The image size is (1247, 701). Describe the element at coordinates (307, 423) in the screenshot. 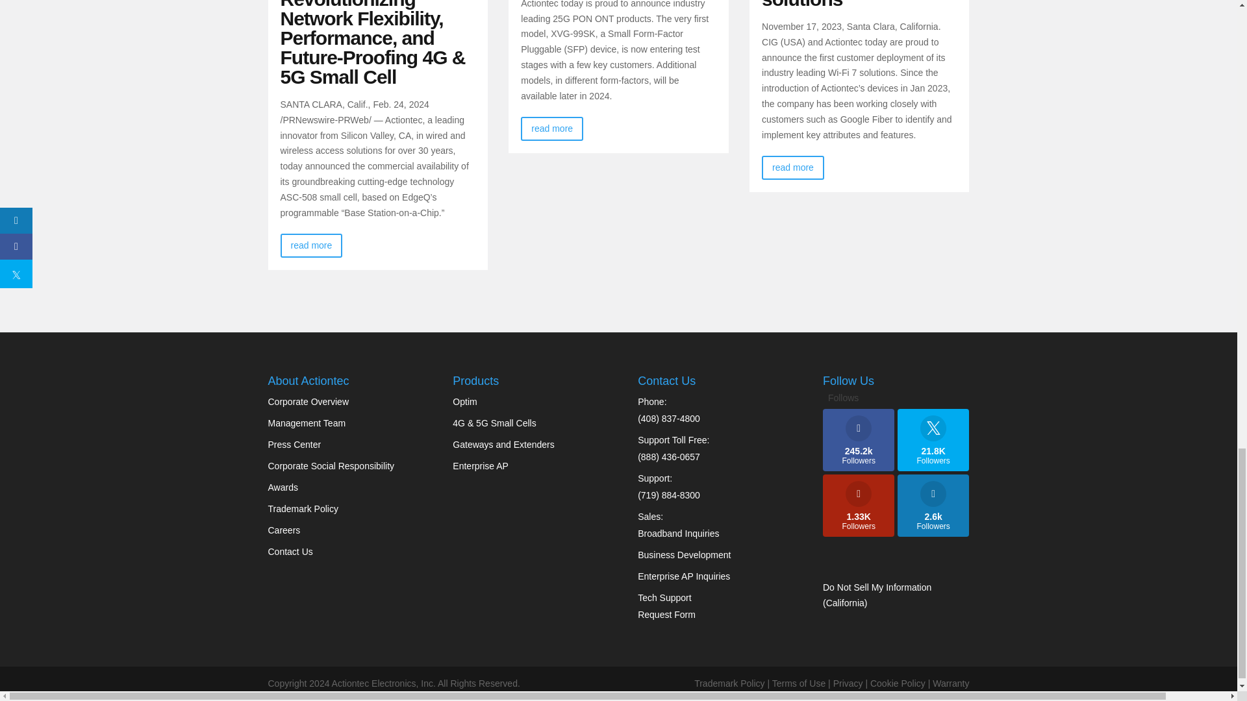

I see `Management Team` at that location.